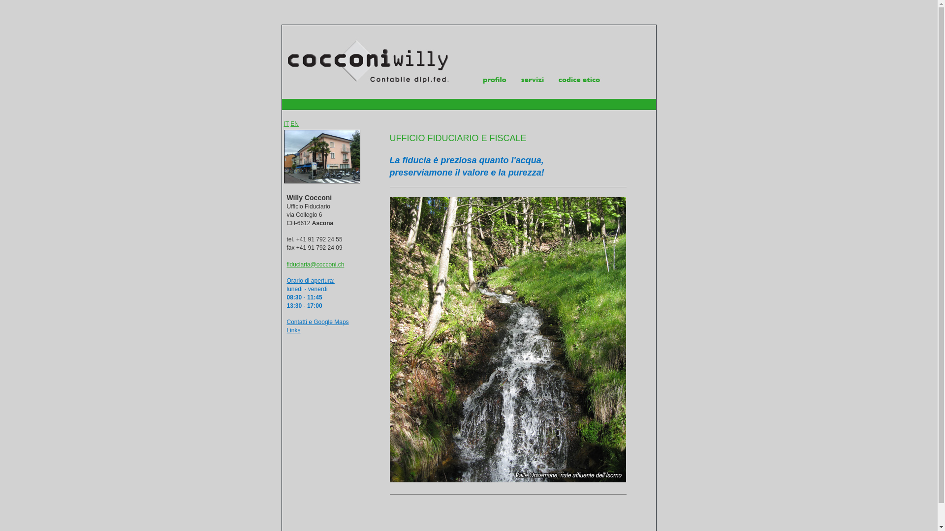  Describe the element at coordinates (293, 330) in the screenshot. I see `Links` at that location.